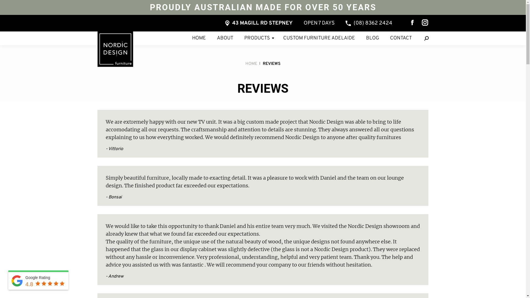 Image resolution: width=530 pixels, height=298 pixels. What do you see at coordinates (319, 38) in the screenshot?
I see `CUSTOM FURNITURE ADELAIDE` at bounding box center [319, 38].